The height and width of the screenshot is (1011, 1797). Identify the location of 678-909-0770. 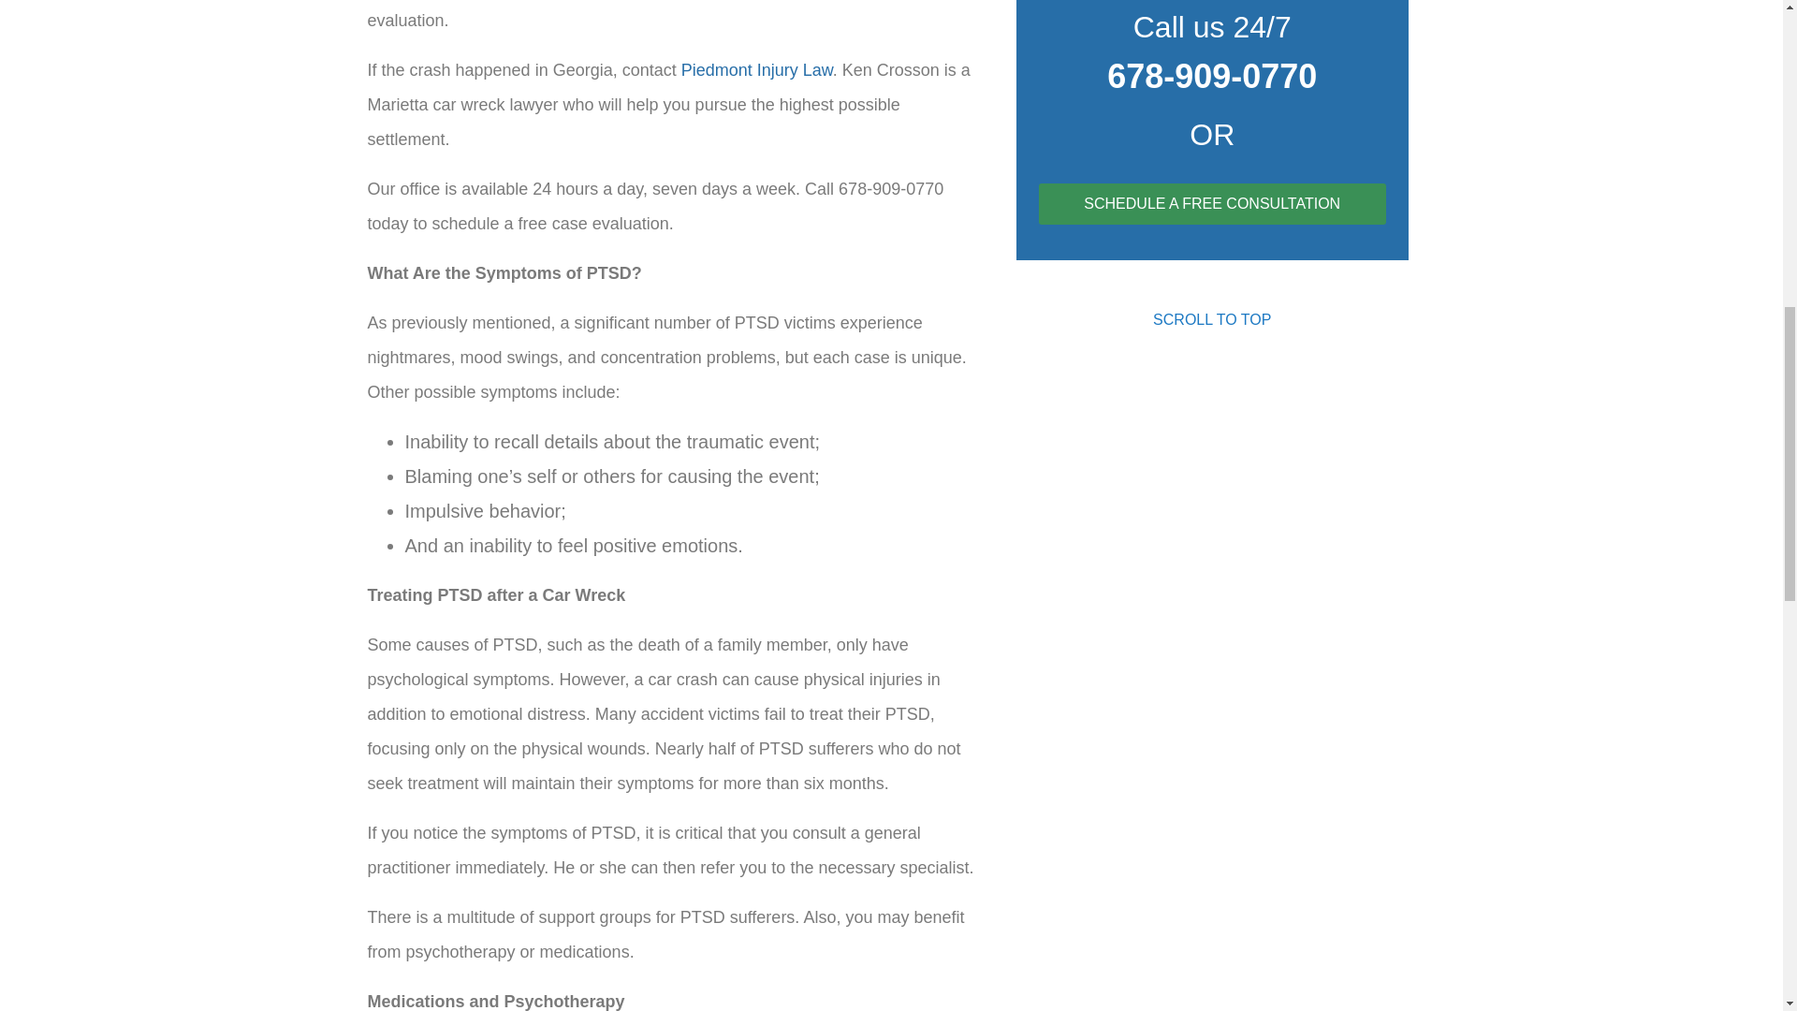
(1211, 75).